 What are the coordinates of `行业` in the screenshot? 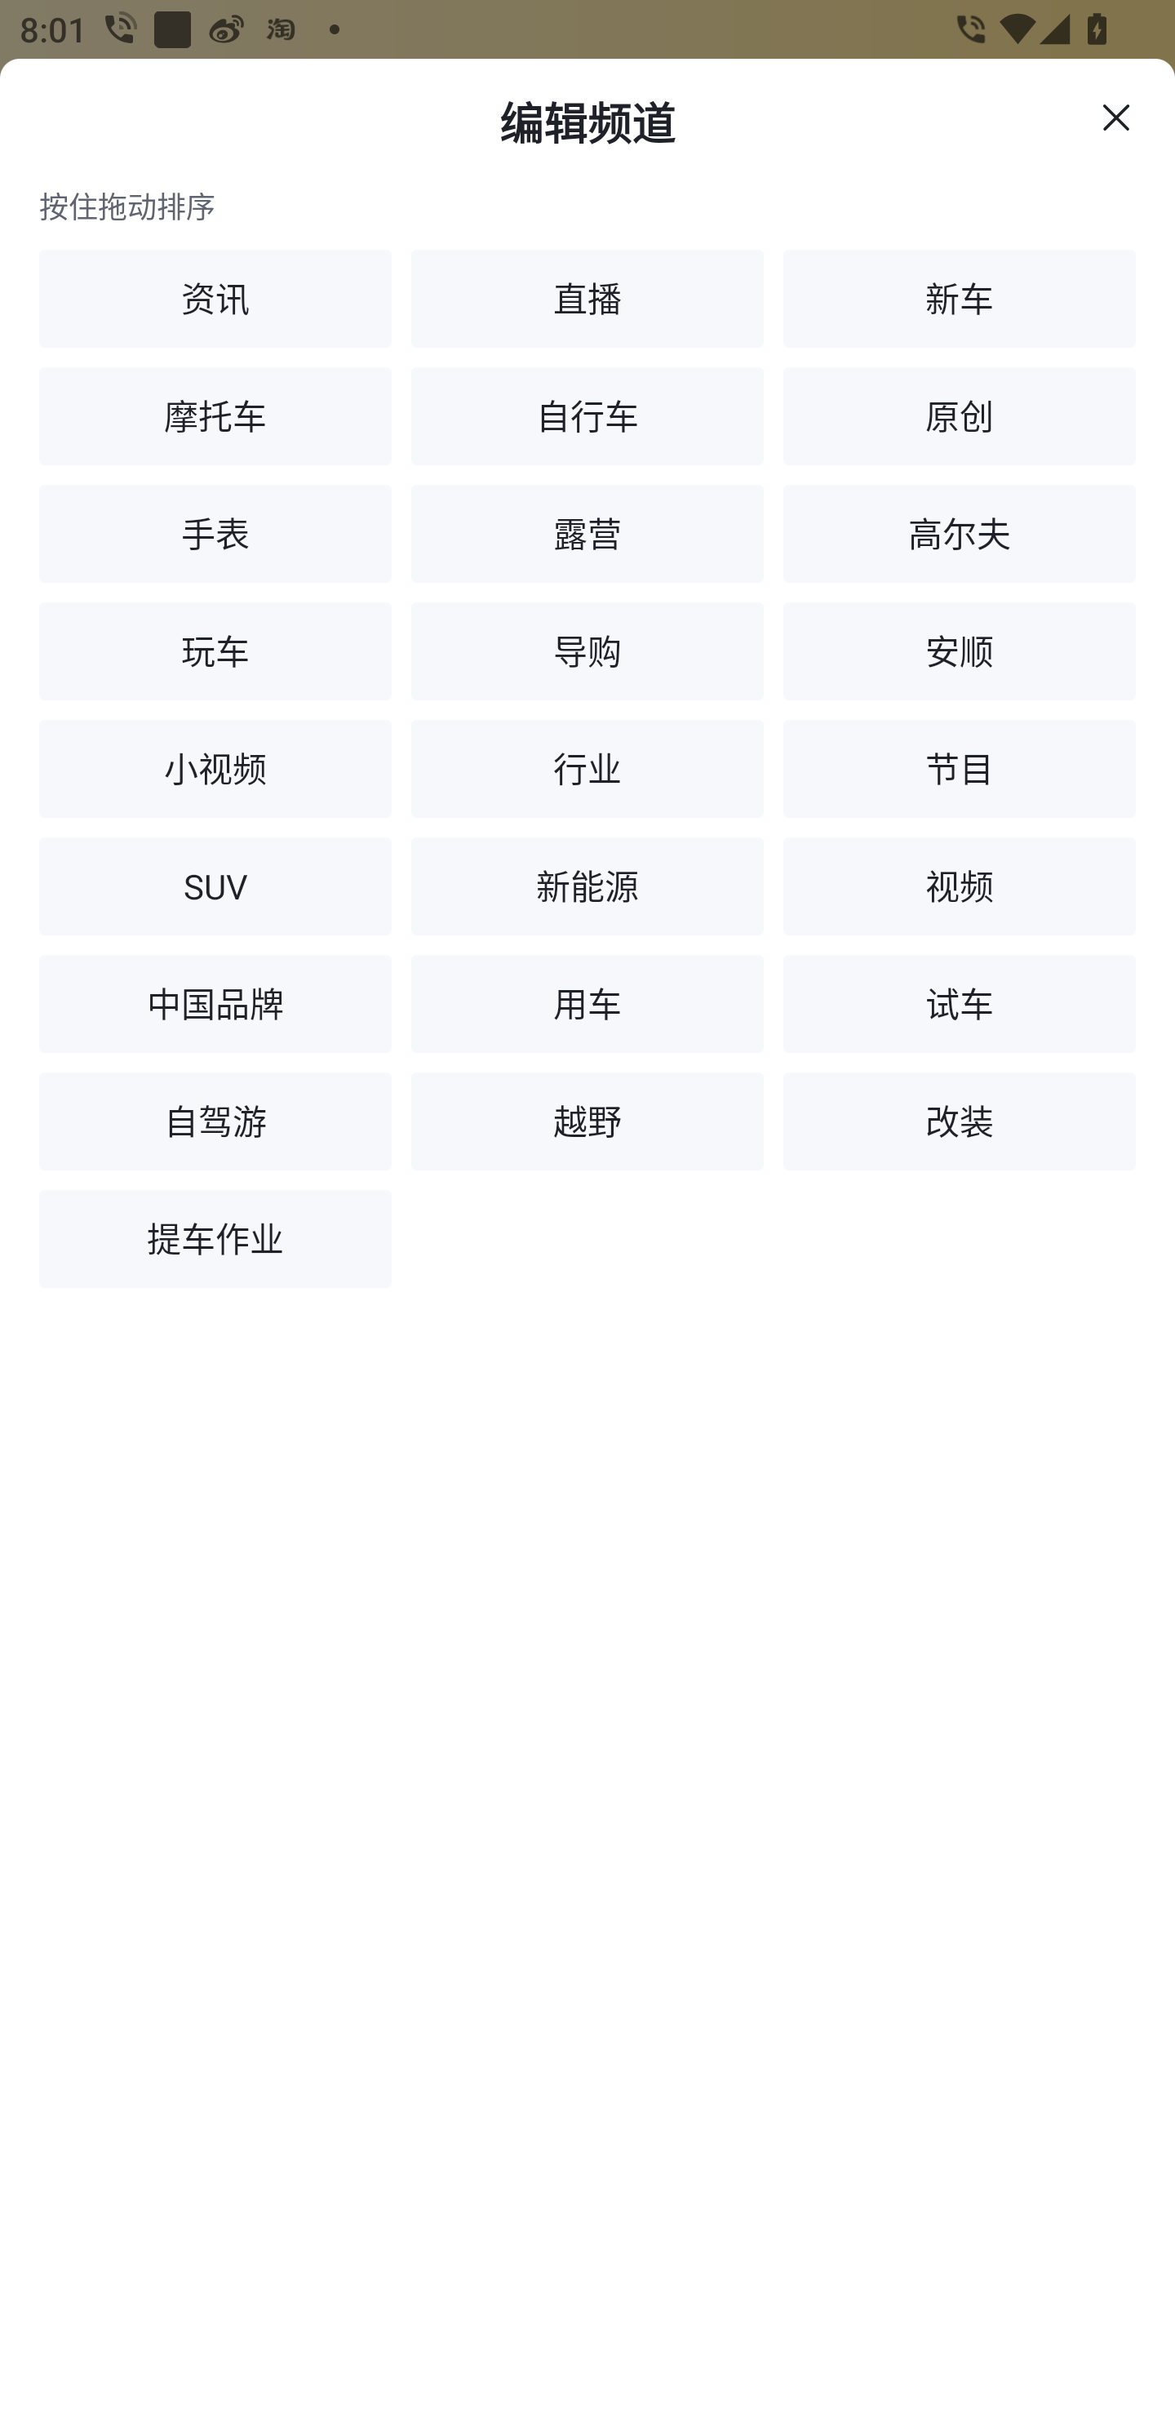 It's located at (587, 769).